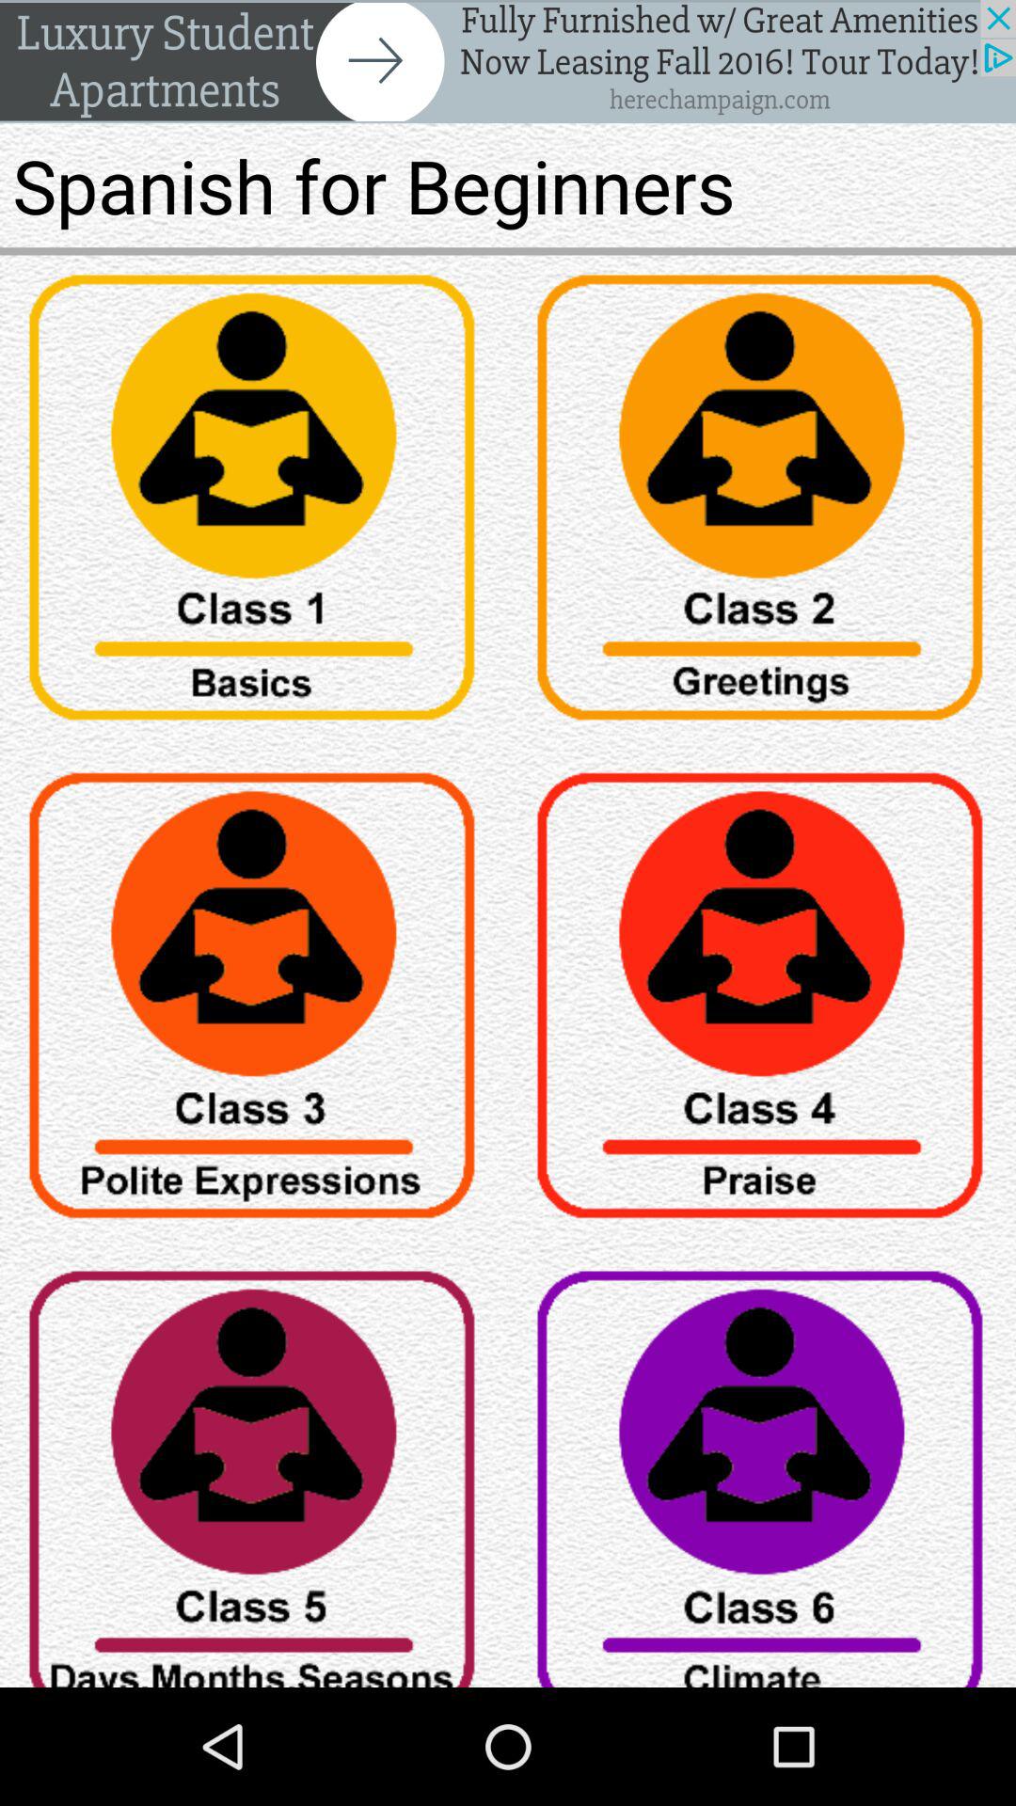  I want to click on advert banner, so click(508, 62).